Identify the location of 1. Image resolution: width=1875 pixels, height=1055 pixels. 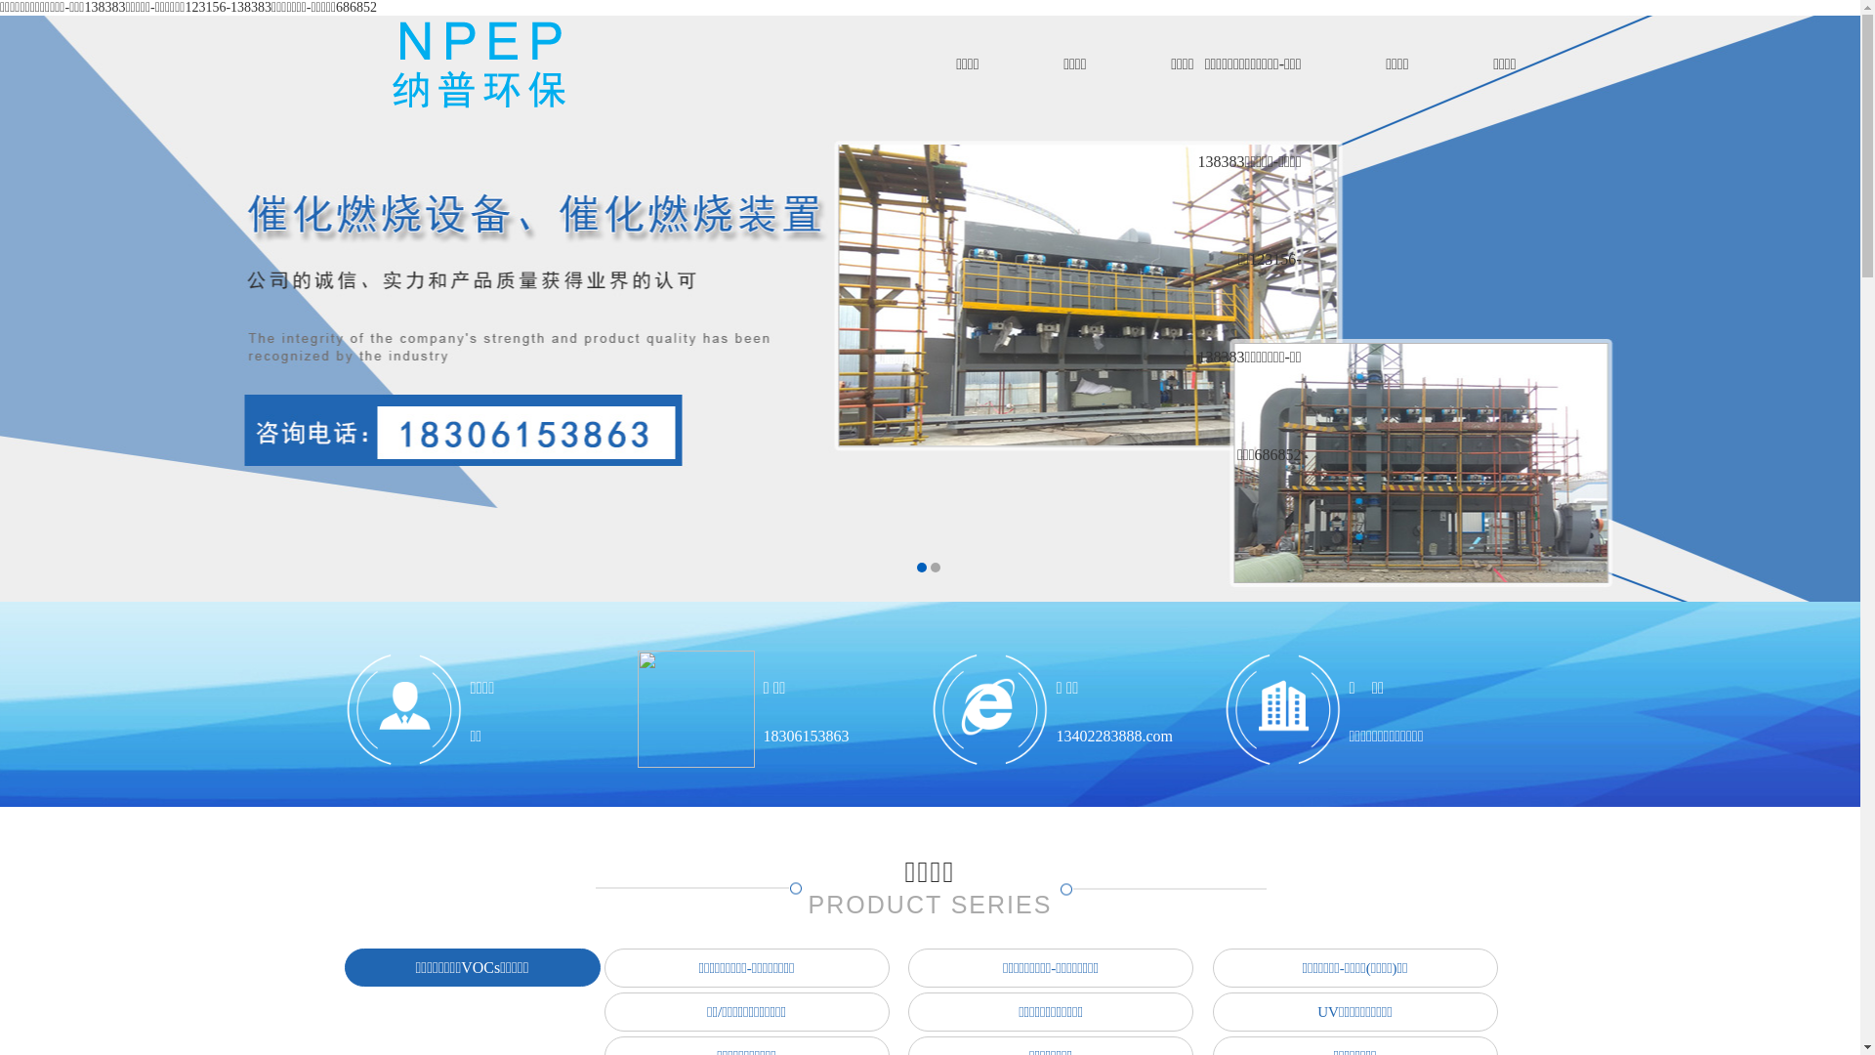
(921, 568).